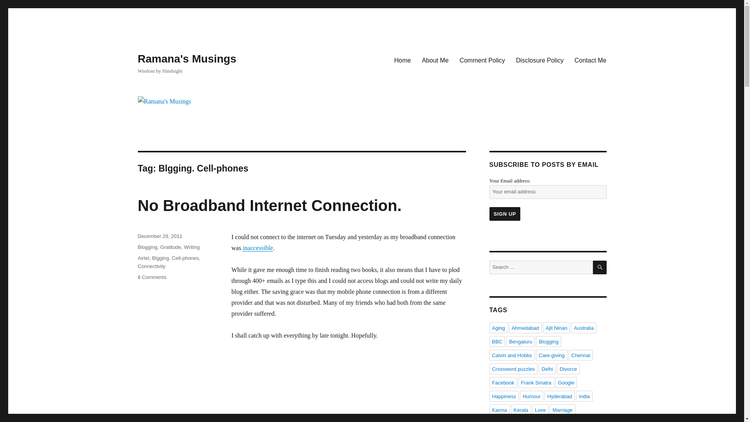 The image size is (750, 422). What do you see at coordinates (503, 396) in the screenshot?
I see `Happiness` at bounding box center [503, 396].